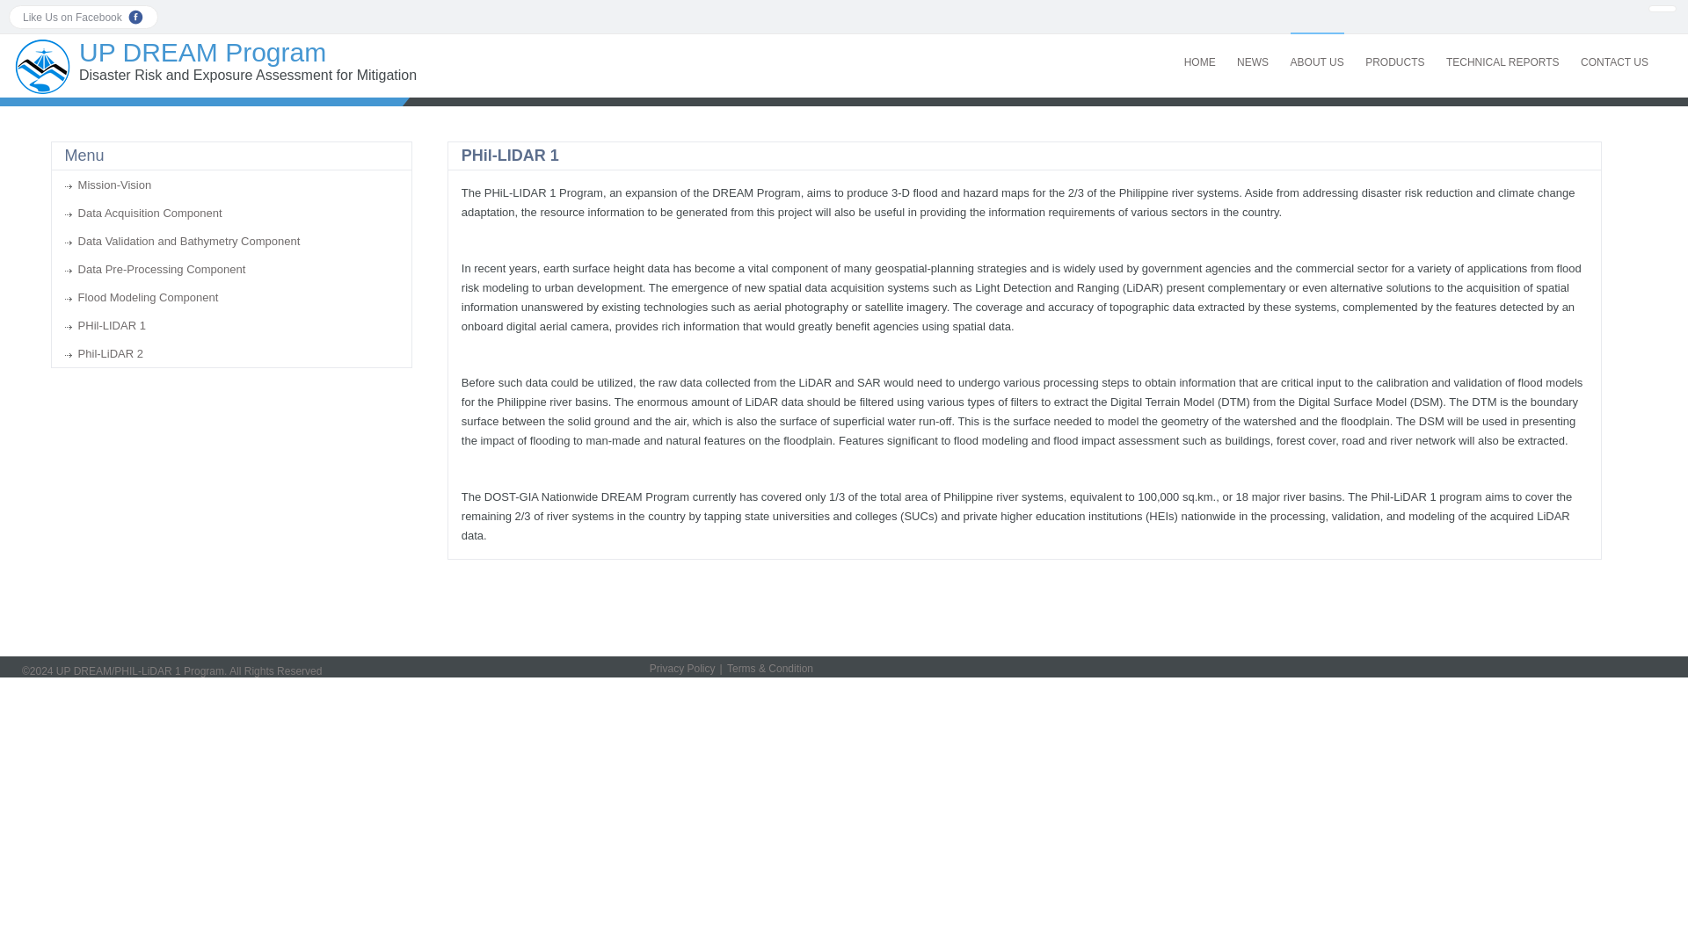 The image size is (1688, 949). Describe the element at coordinates (1394, 51) in the screenshot. I see `PRODUCTS` at that location.